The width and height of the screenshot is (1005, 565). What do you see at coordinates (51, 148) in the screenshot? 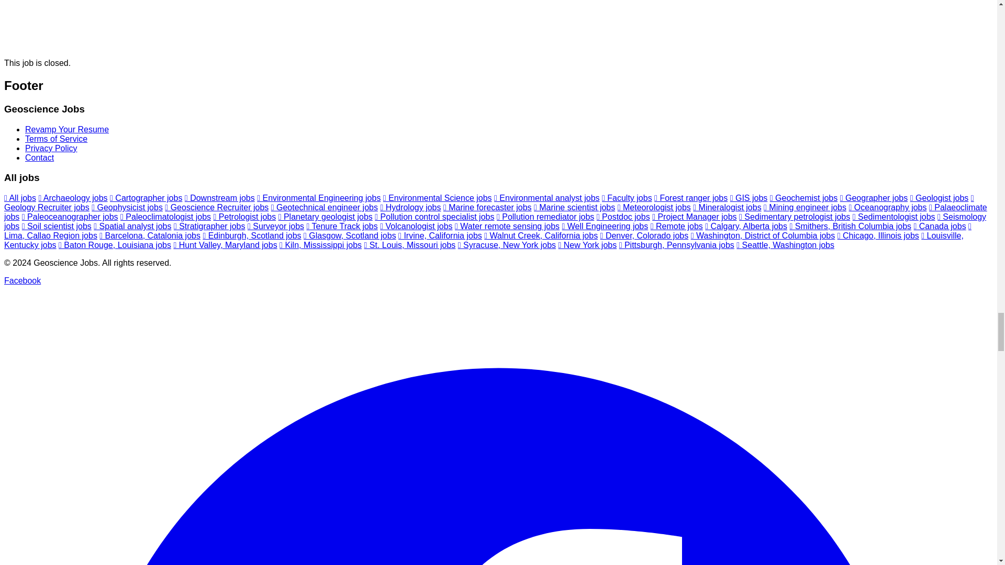
I see `Privacy Policy` at bounding box center [51, 148].